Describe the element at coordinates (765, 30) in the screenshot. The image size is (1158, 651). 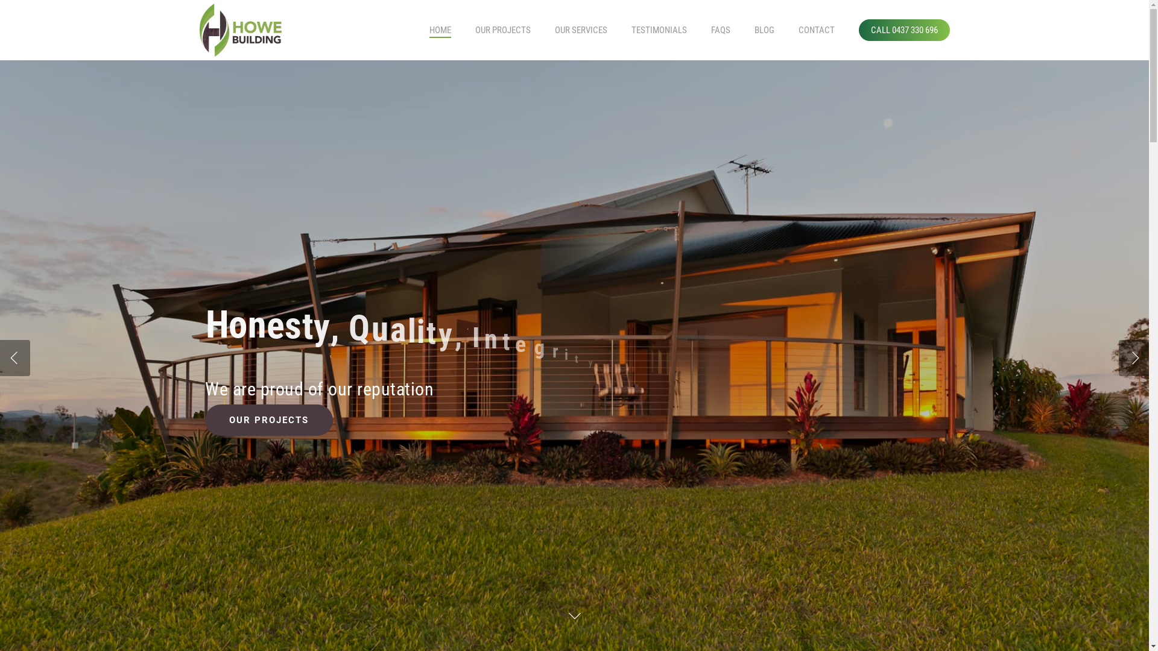
I see `BLOG` at that location.